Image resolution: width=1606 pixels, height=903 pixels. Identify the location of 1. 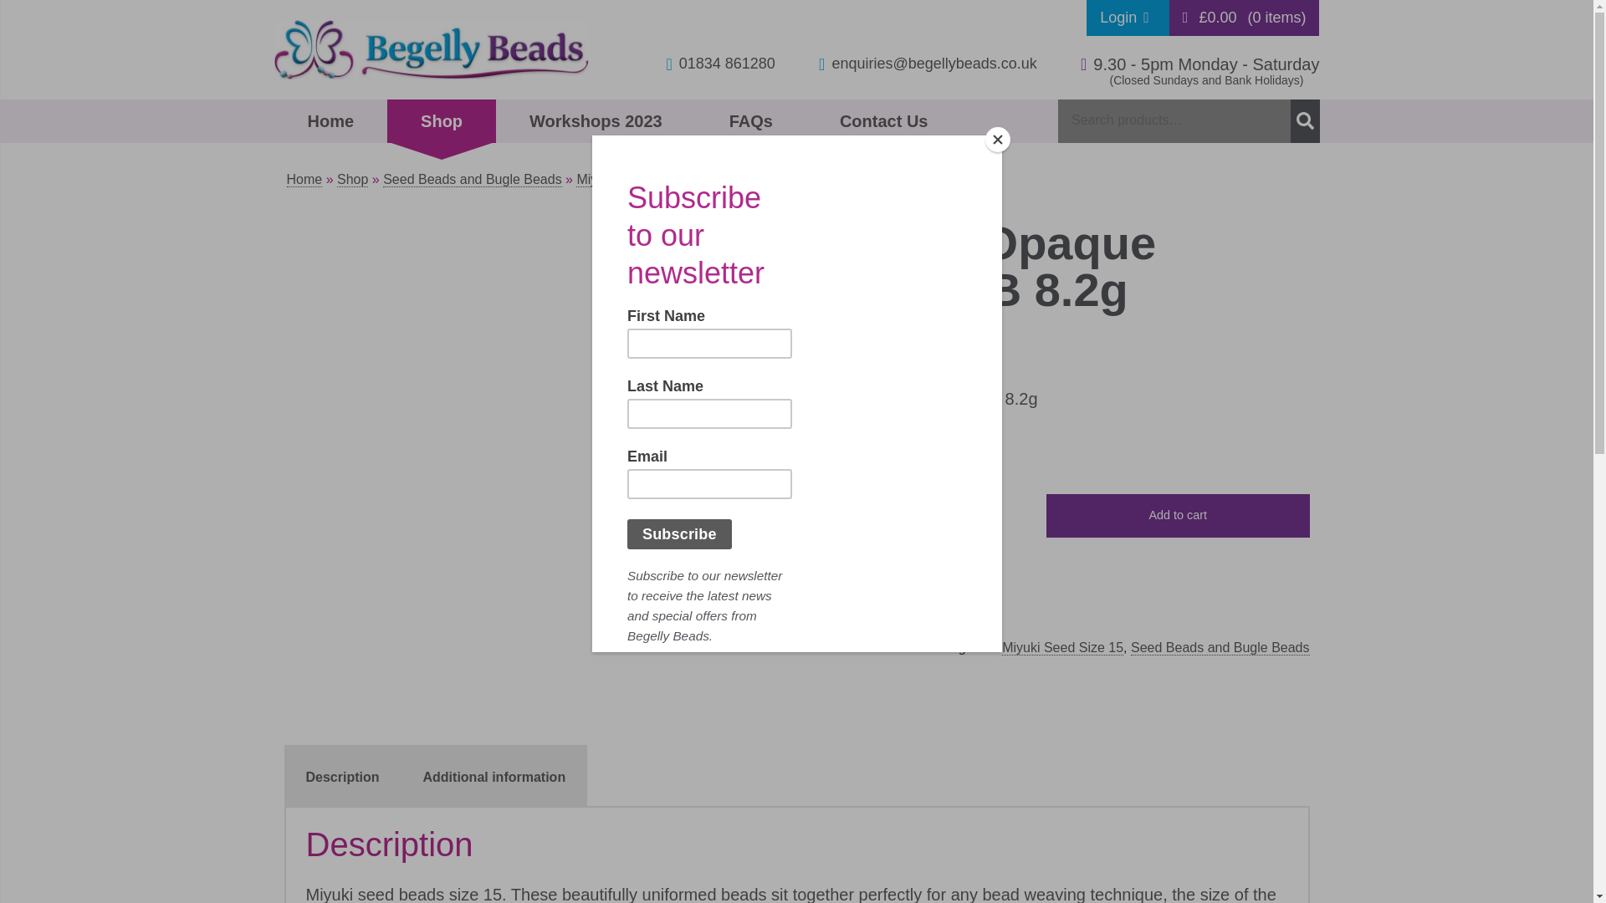
(814, 517).